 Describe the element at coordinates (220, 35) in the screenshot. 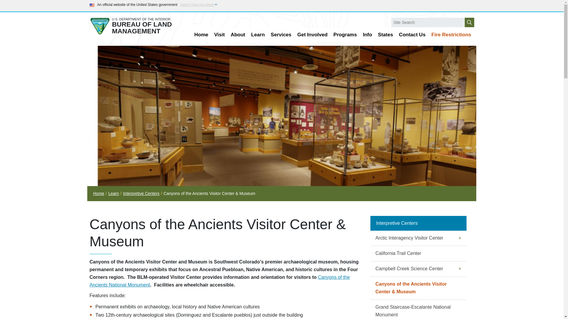

I see `Visit` at that location.